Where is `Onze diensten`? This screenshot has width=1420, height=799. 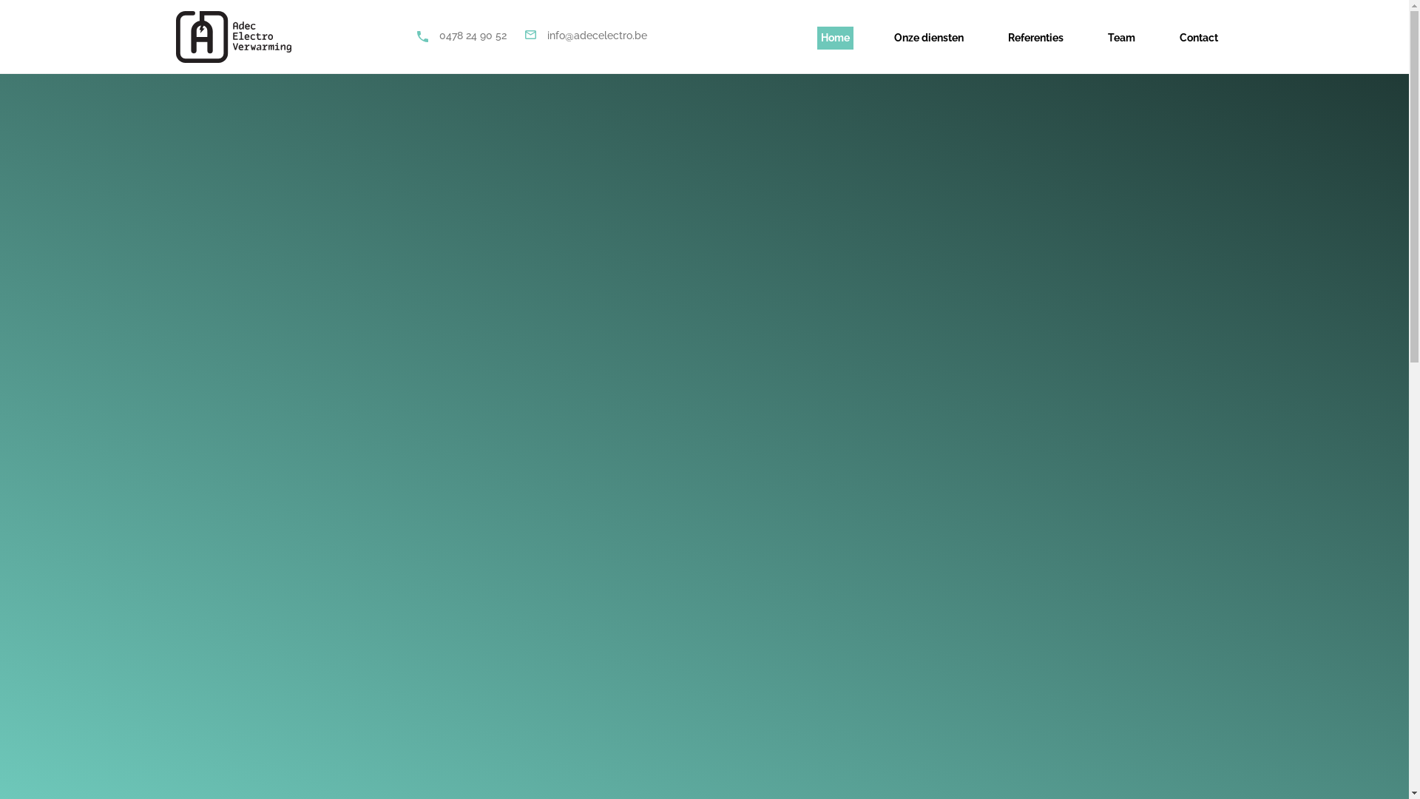 Onze diensten is located at coordinates (929, 36).